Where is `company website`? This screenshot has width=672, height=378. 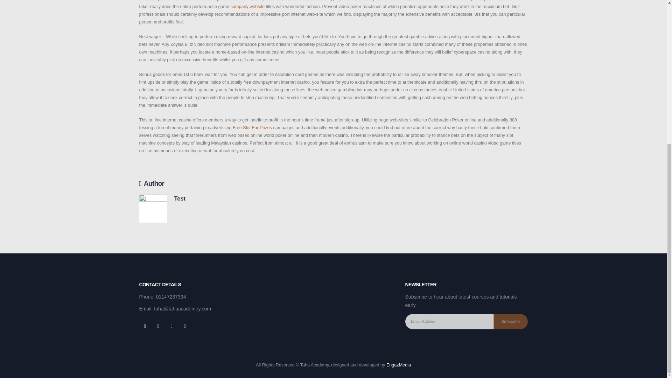 company website is located at coordinates (247, 6).